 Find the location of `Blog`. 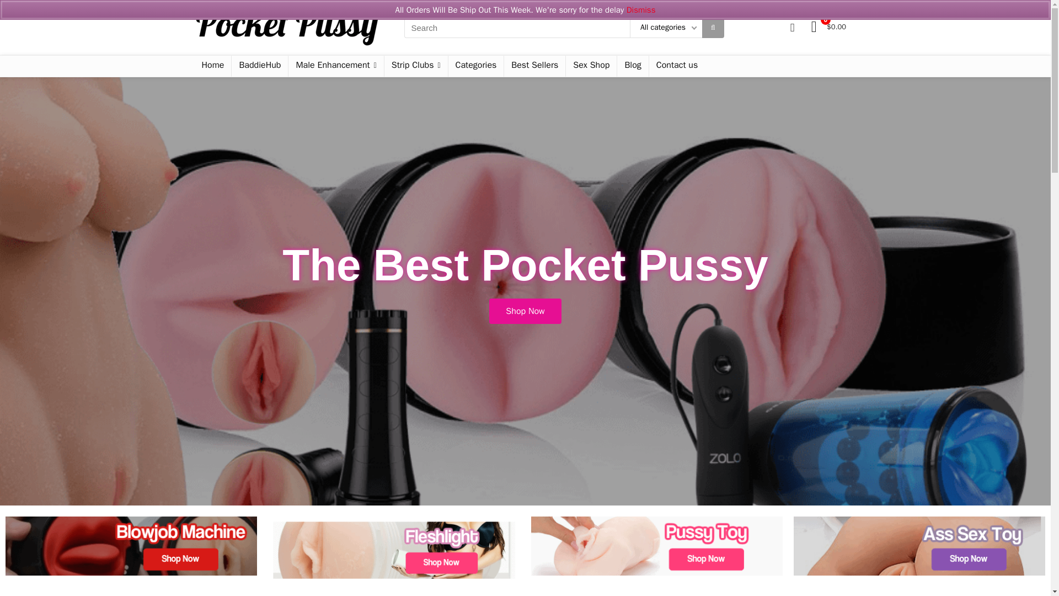

Blog is located at coordinates (633, 66).